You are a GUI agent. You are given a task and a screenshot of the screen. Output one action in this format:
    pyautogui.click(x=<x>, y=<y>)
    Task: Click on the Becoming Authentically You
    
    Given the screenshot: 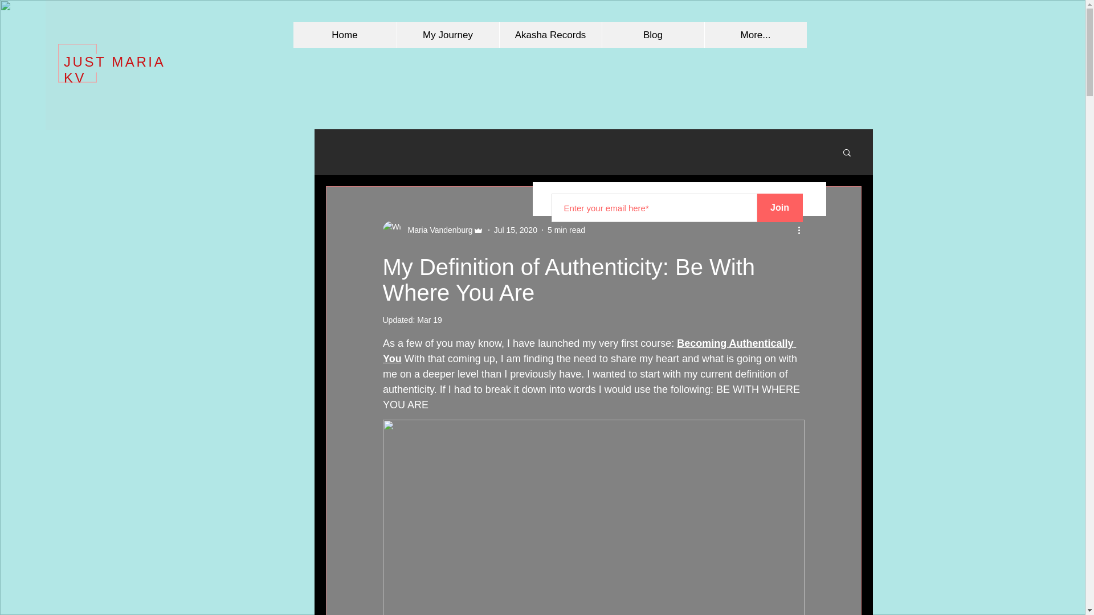 What is the action you would take?
    pyautogui.click(x=589, y=351)
    